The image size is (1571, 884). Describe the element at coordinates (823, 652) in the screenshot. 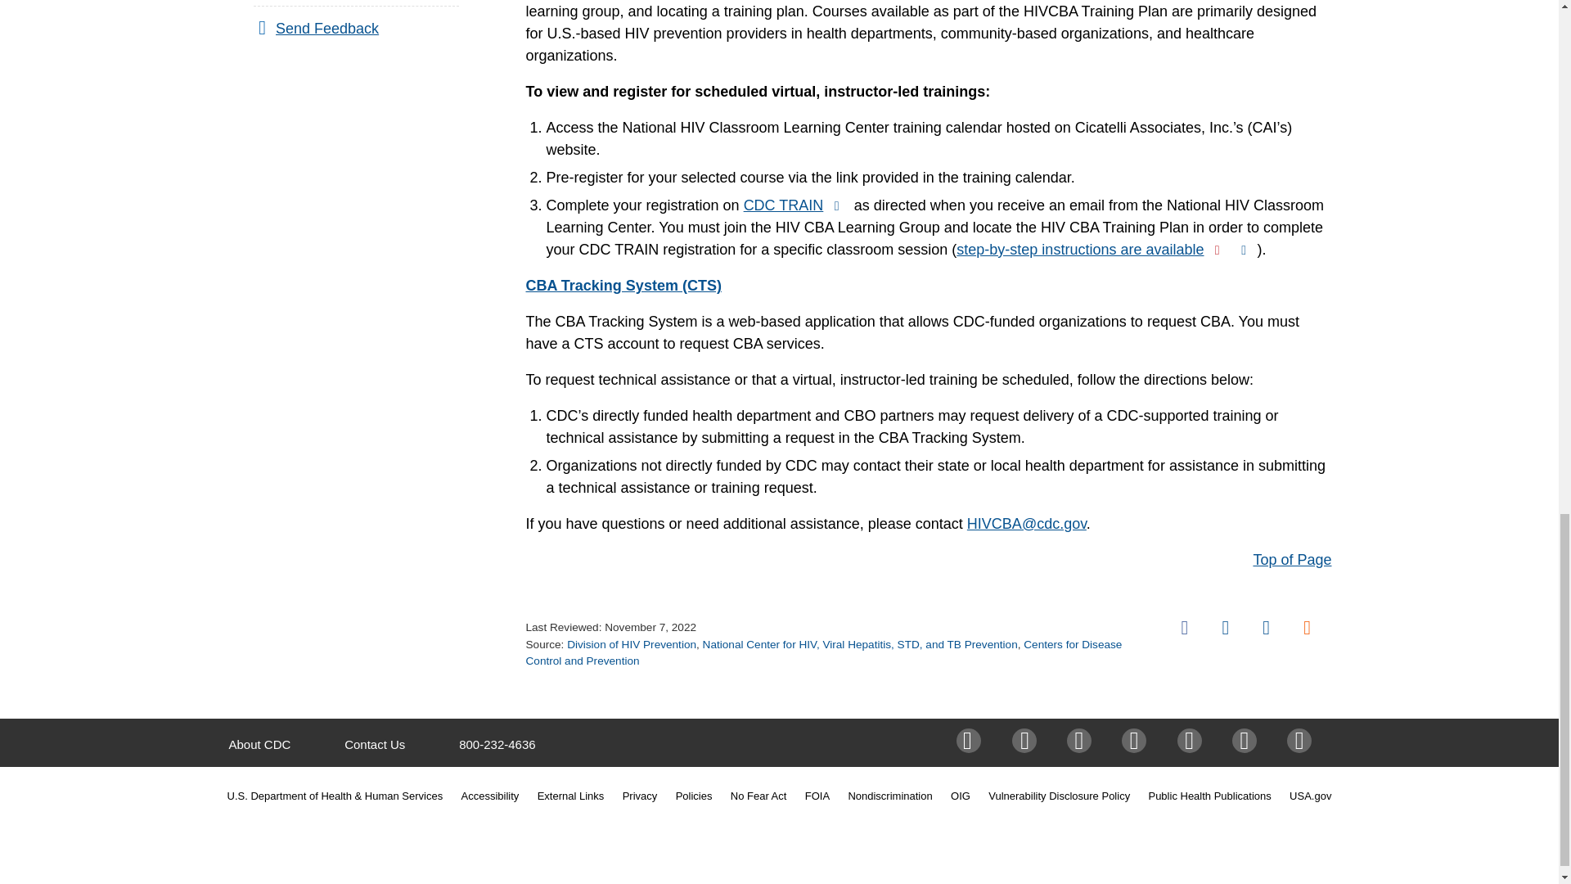

I see `Centers for Disease Control and Prevention` at that location.